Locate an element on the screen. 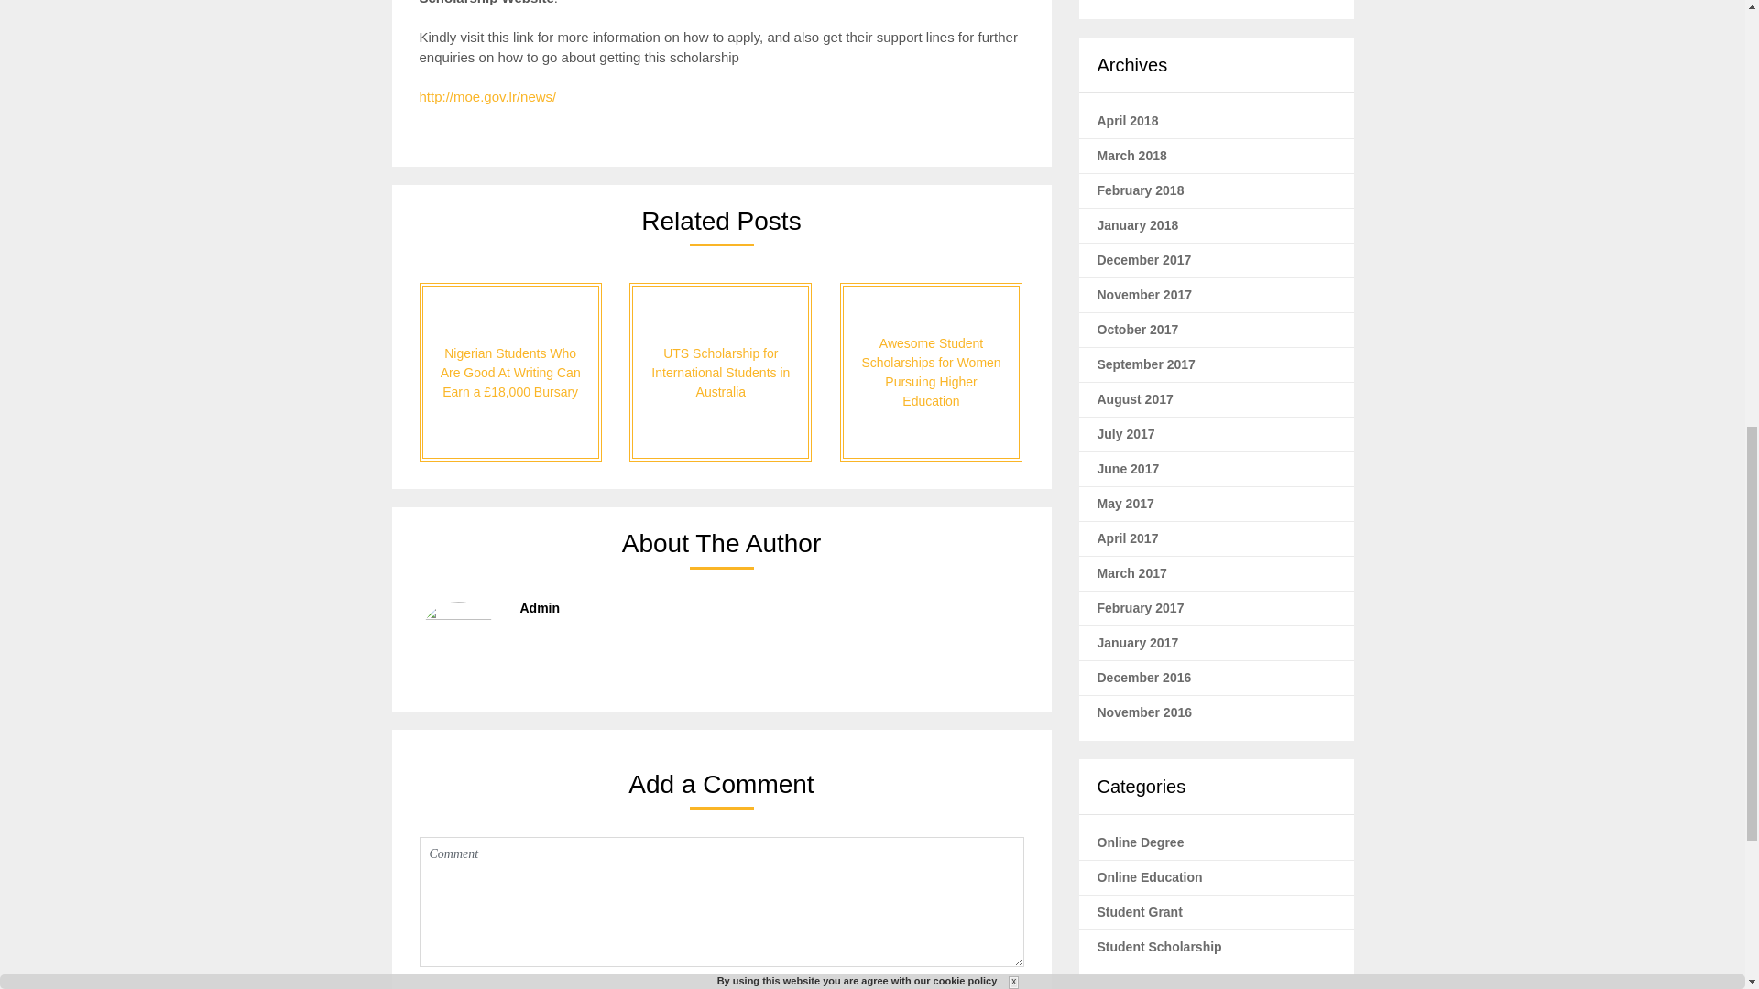 Image resolution: width=1759 pixels, height=989 pixels. UTS Scholarship for International Students in Australia is located at coordinates (720, 372).